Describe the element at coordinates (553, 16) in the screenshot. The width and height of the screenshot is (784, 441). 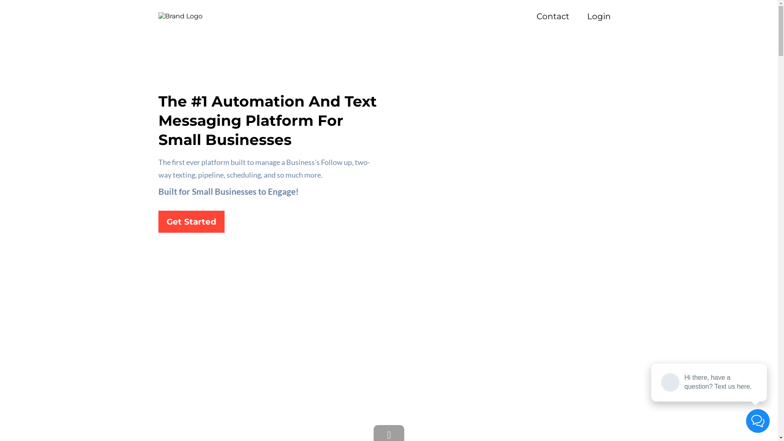
I see `Contact` at that location.